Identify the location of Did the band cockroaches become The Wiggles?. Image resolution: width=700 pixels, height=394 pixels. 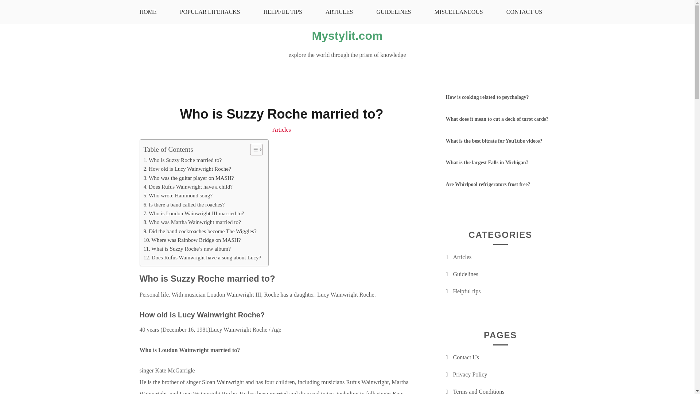
(200, 231).